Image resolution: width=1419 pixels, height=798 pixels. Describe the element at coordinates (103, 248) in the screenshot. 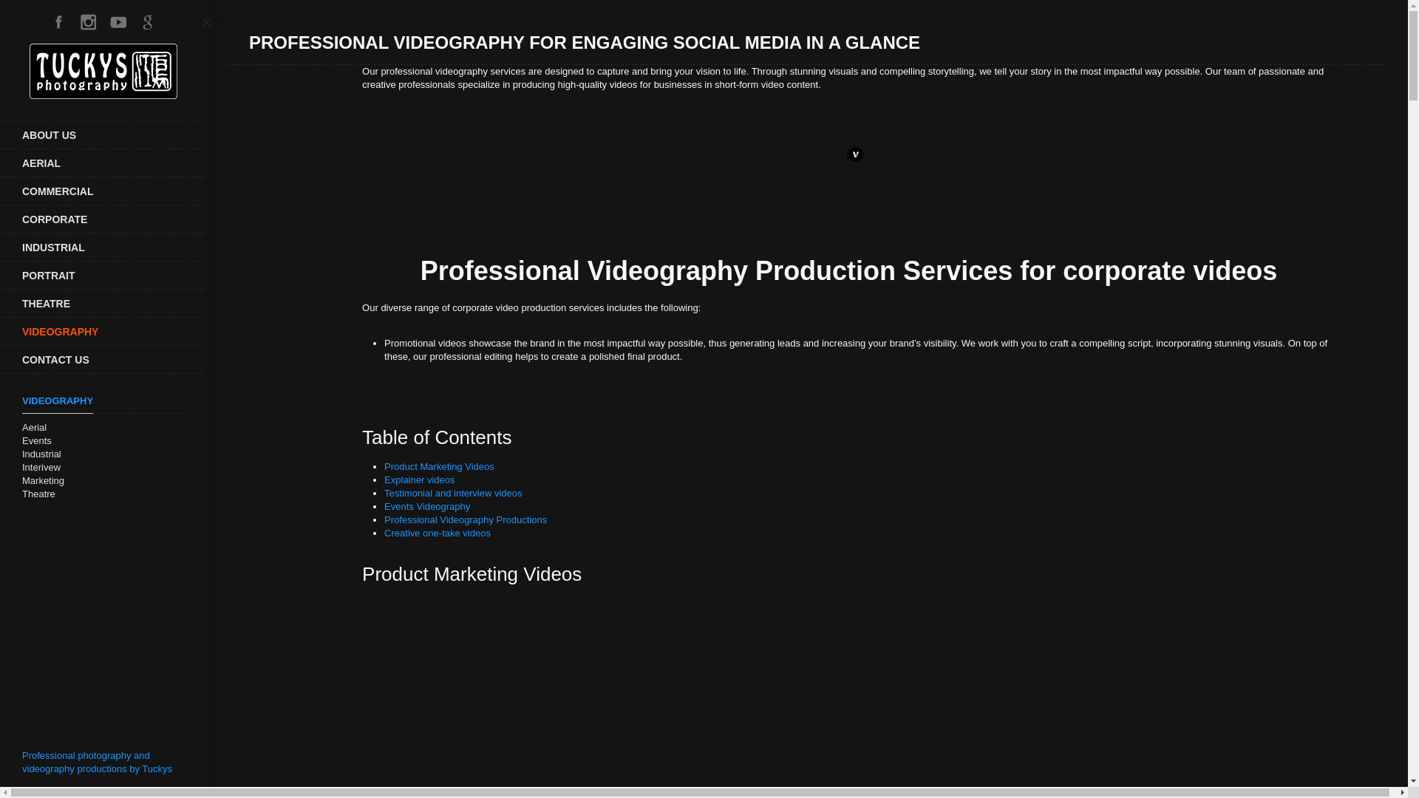

I see `INDUSTRIAL` at that location.